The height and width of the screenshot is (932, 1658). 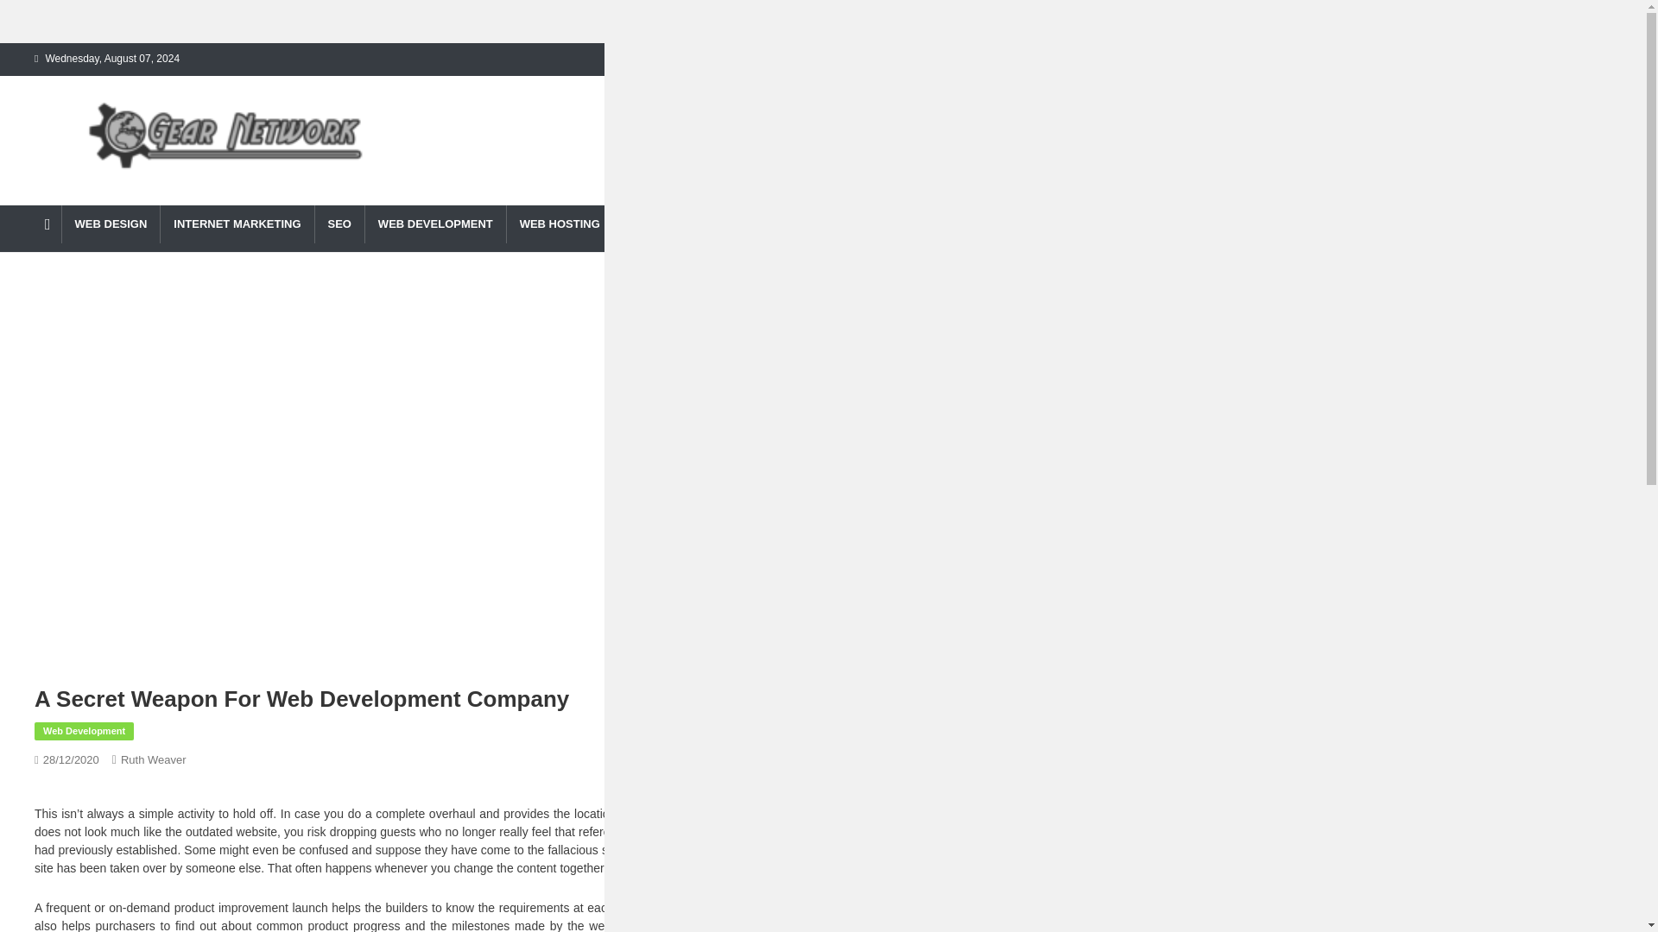 What do you see at coordinates (435, 224) in the screenshot?
I see `WEB DEVELOPMENT` at bounding box center [435, 224].